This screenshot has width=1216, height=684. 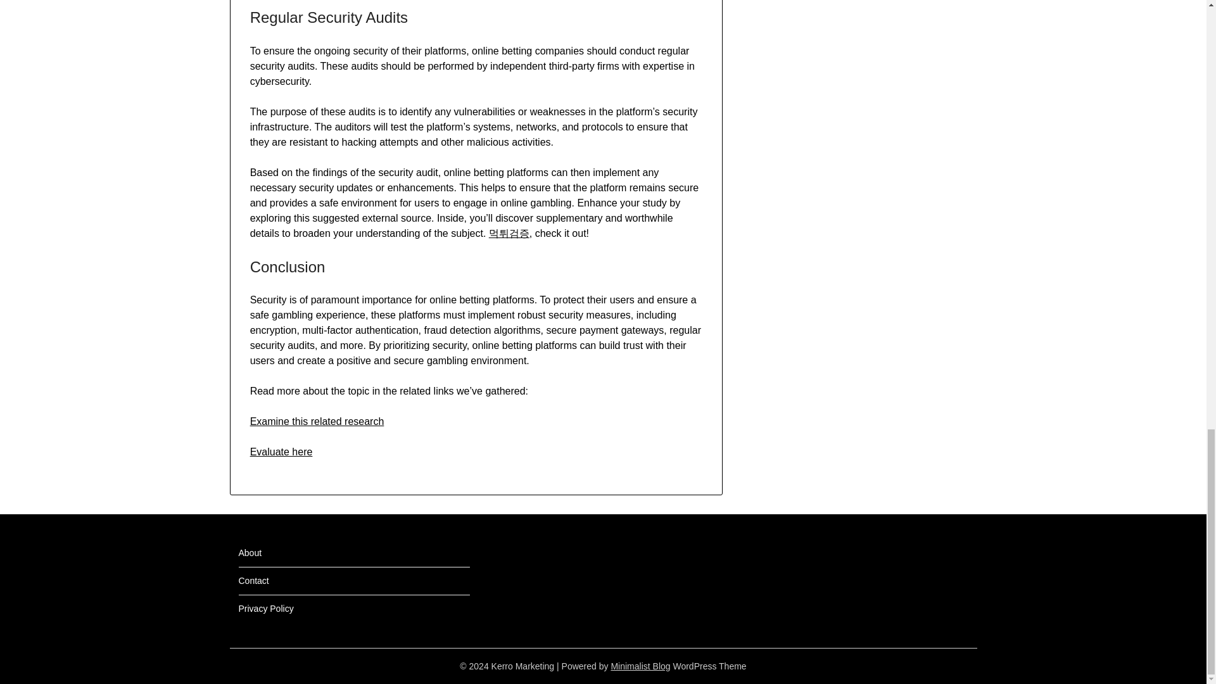 What do you see at coordinates (250, 553) in the screenshot?
I see `About` at bounding box center [250, 553].